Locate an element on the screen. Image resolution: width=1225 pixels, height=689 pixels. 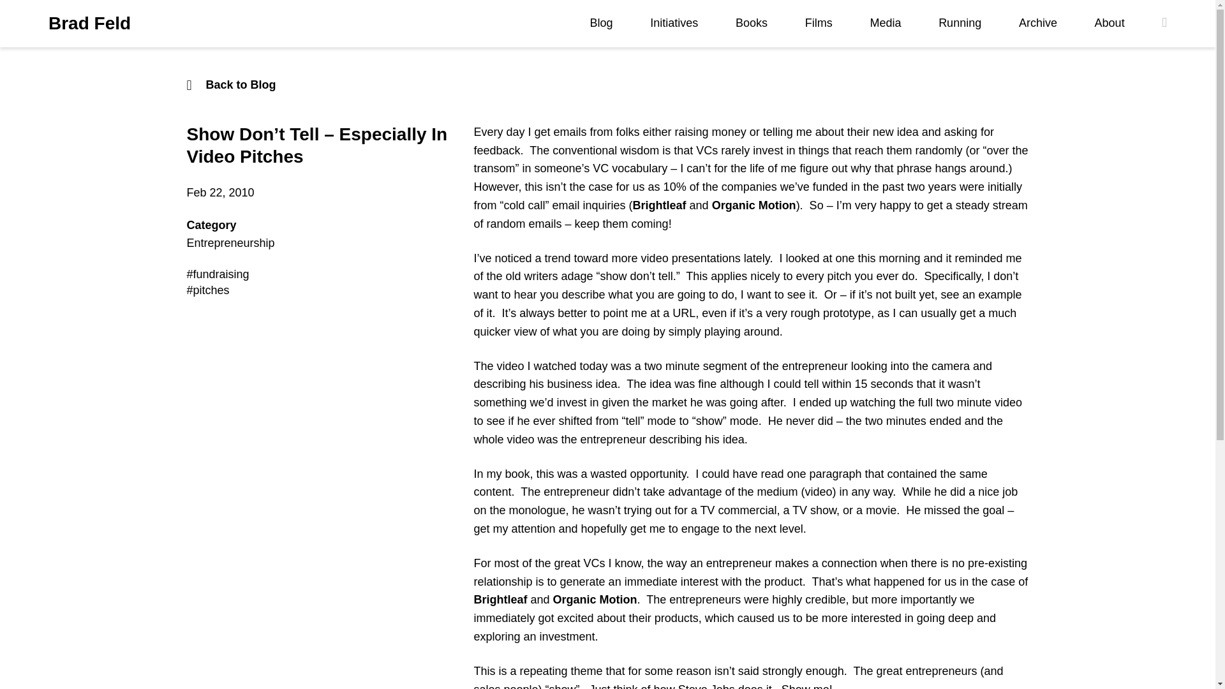
Running is located at coordinates (960, 23).